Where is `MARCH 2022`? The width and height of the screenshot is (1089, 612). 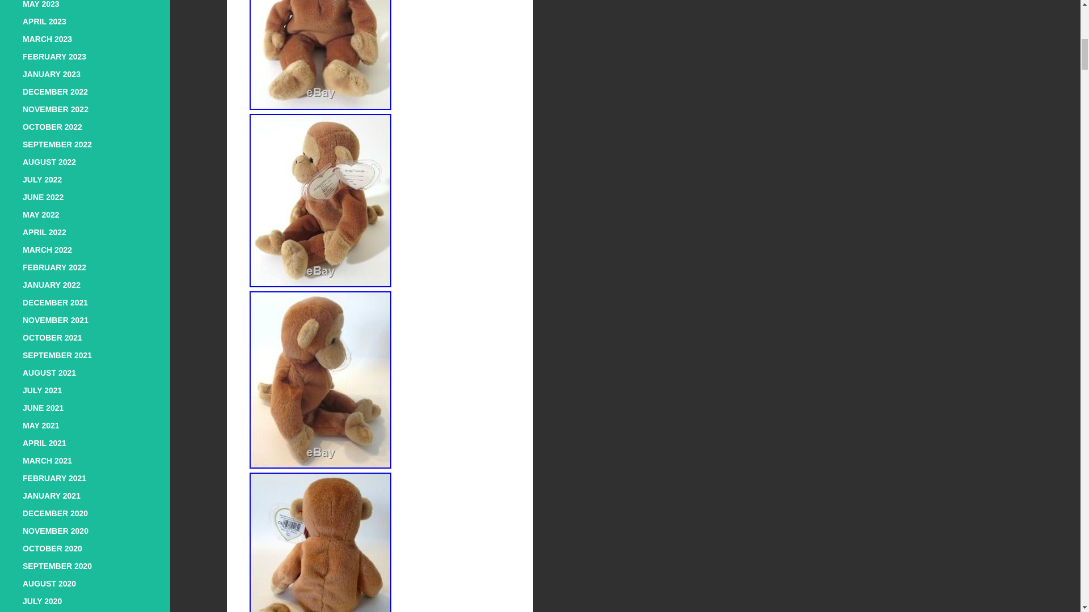
MARCH 2022 is located at coordinates (47, 250).